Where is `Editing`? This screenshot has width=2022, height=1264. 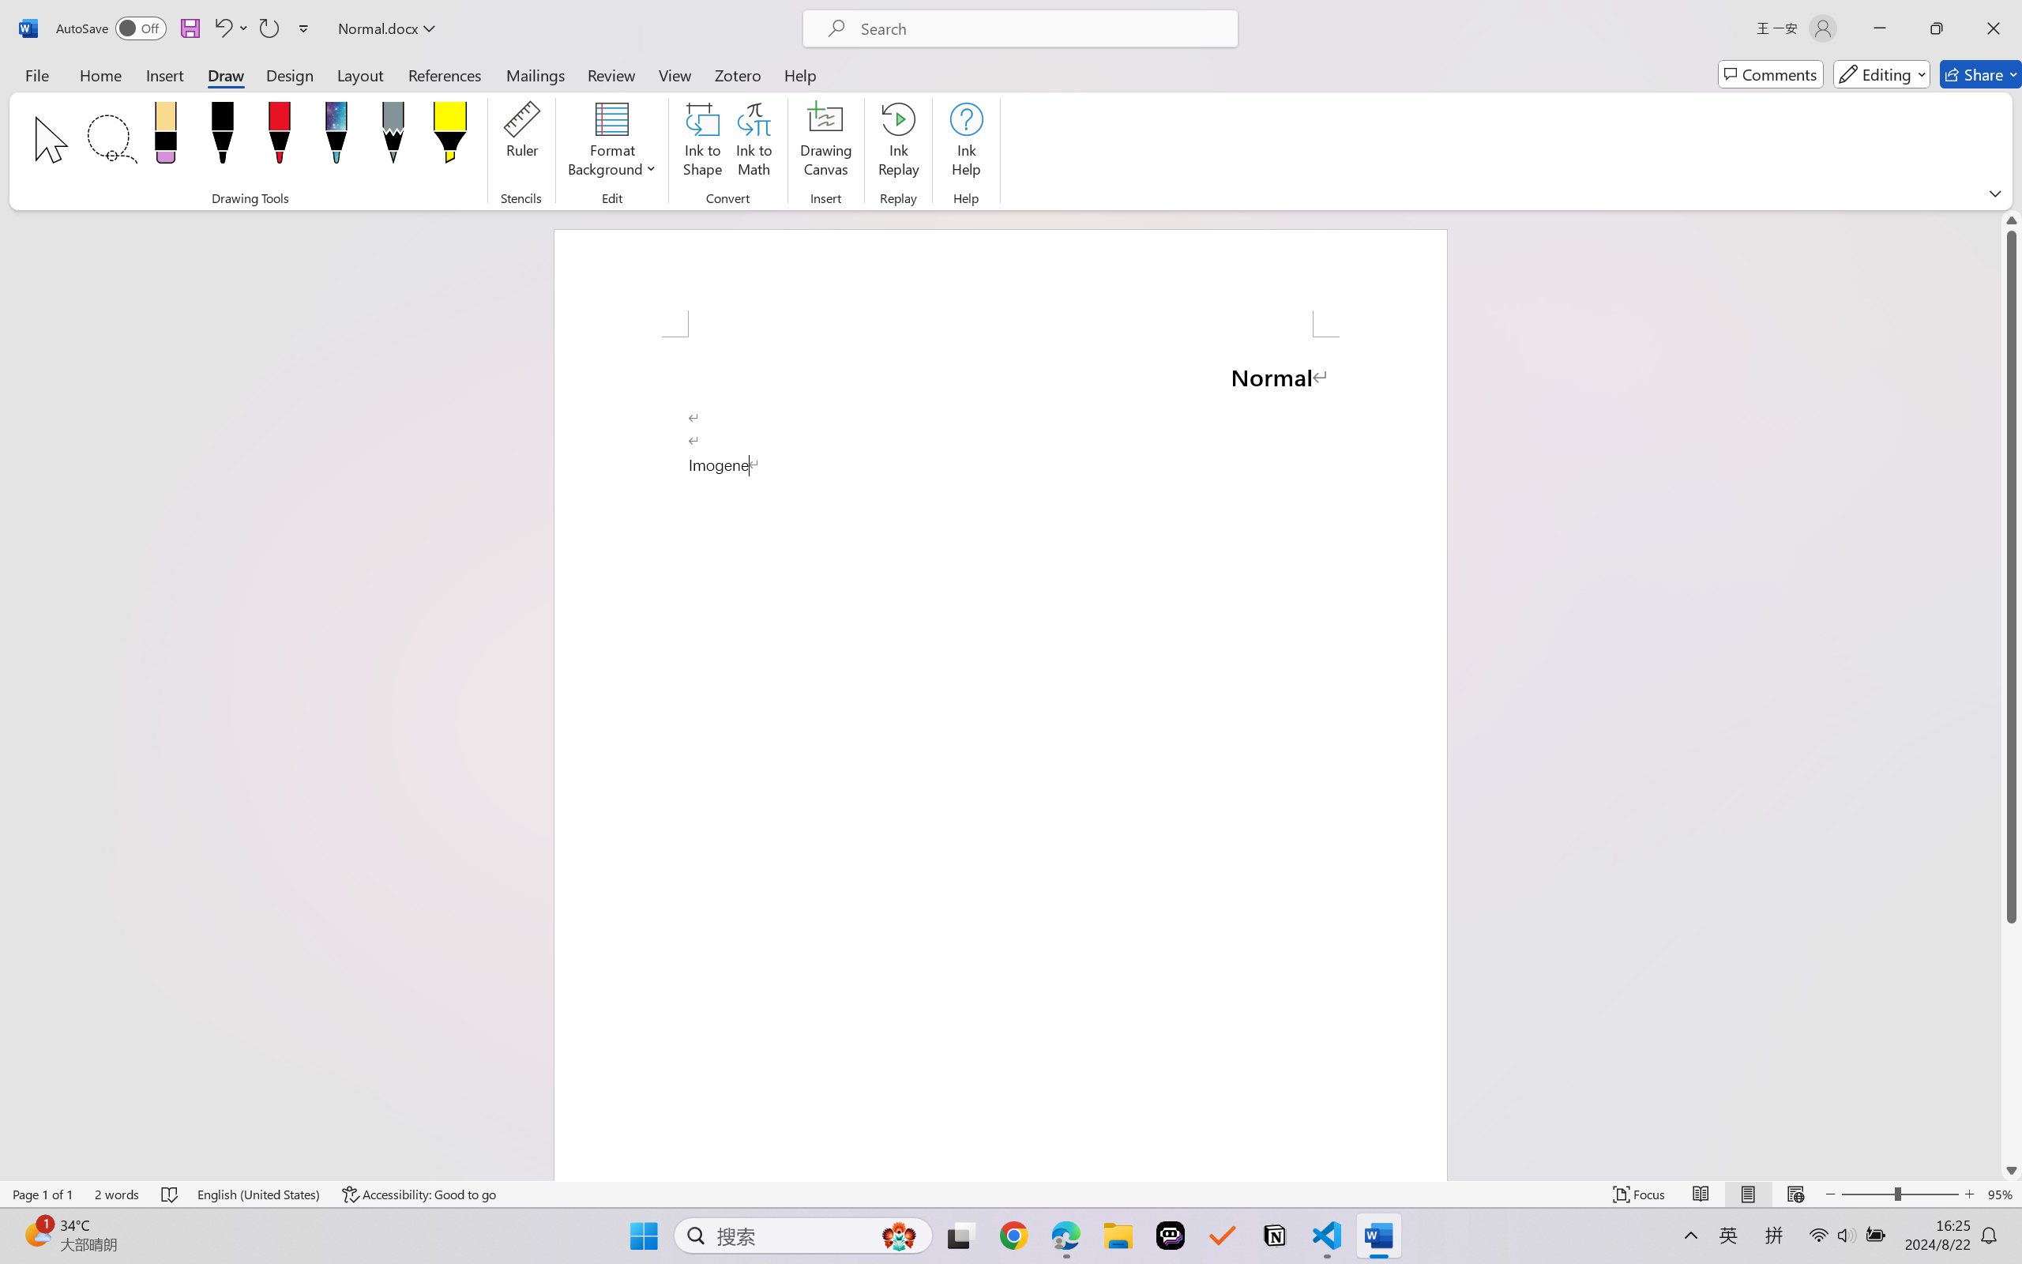
Editing is located at coordinates (1881, 74).